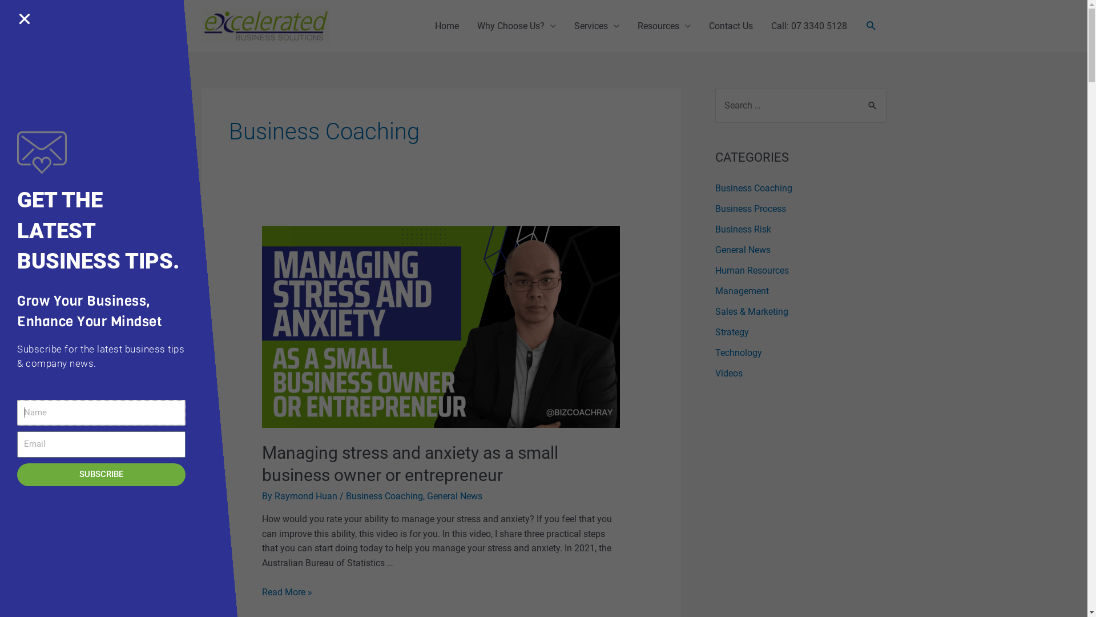  Describe the element at coordinates (102, 474) in the screenshot. I see `SUBSCRIBE` at that location.